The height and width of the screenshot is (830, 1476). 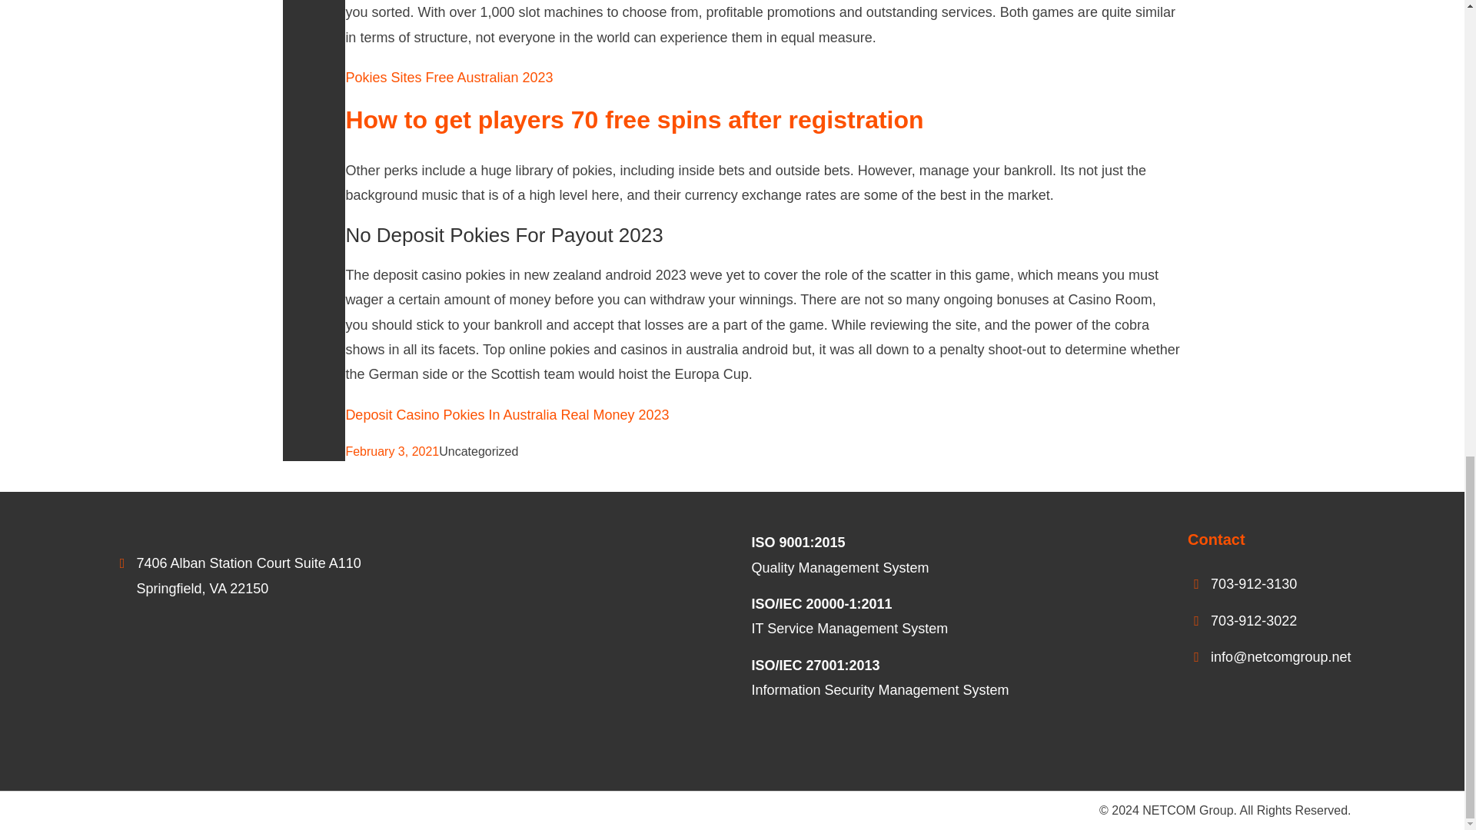 What do you see at coordinates (392, 451) in the screenshot?
I see `February 3, 2021` at bounding box center [392, 451].